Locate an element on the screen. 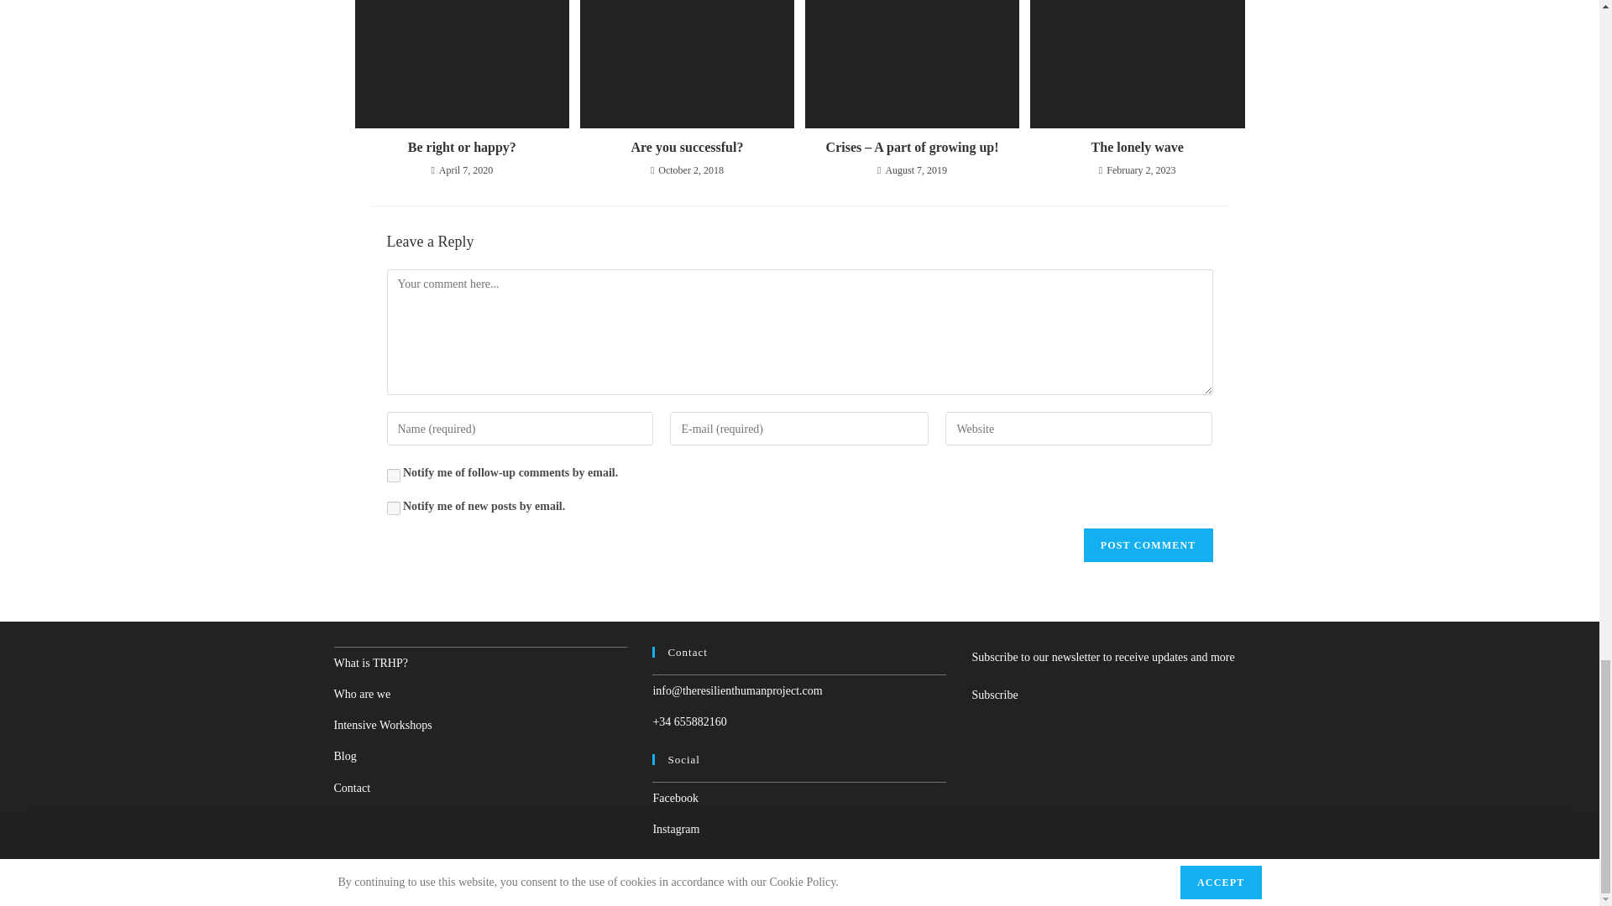 The width and height of the screenshot is (1612, 906). Are you successful? is located at coordinates (687, 148).